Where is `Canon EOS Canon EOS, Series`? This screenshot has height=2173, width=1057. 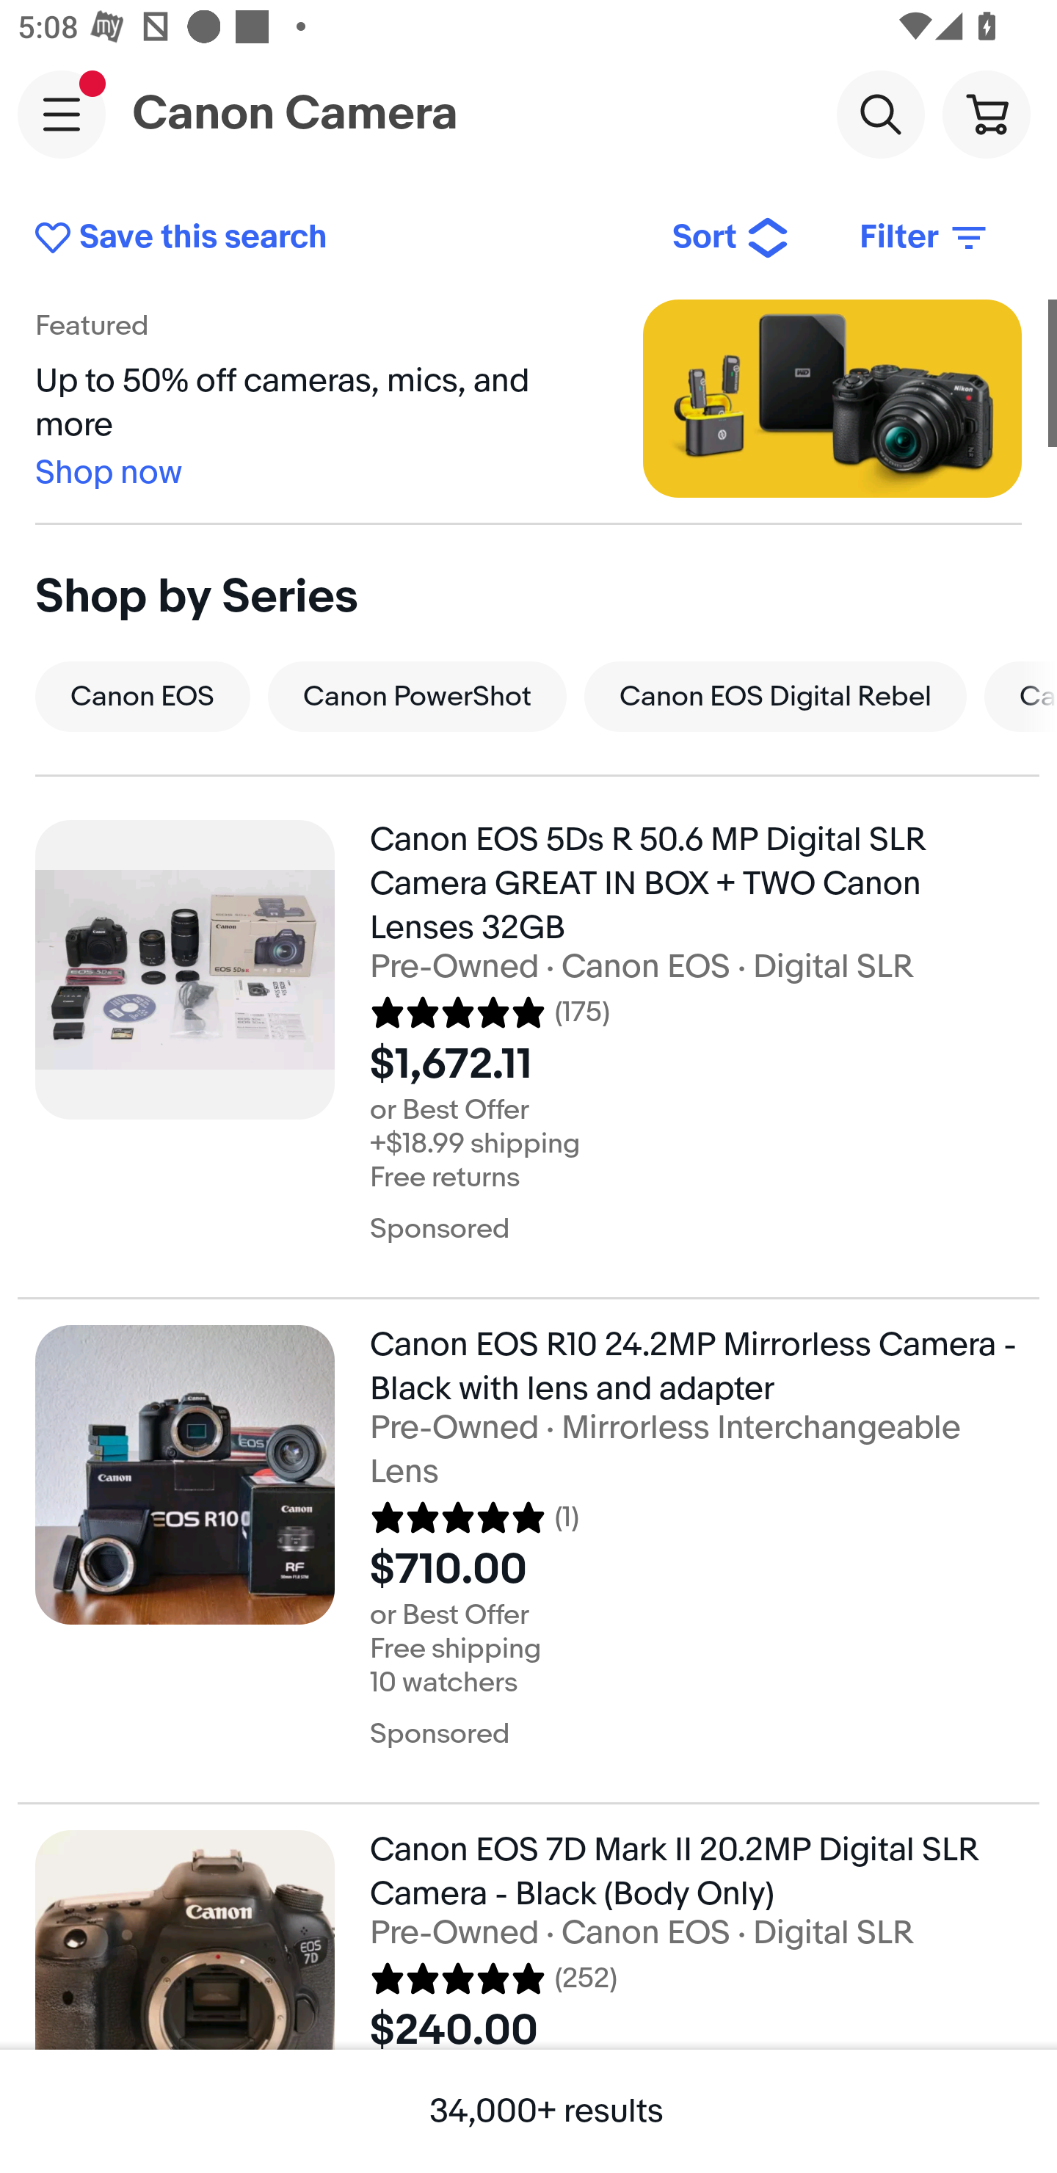
Canon EOS Canon EOS, Series is located at coordinates (142, 696).